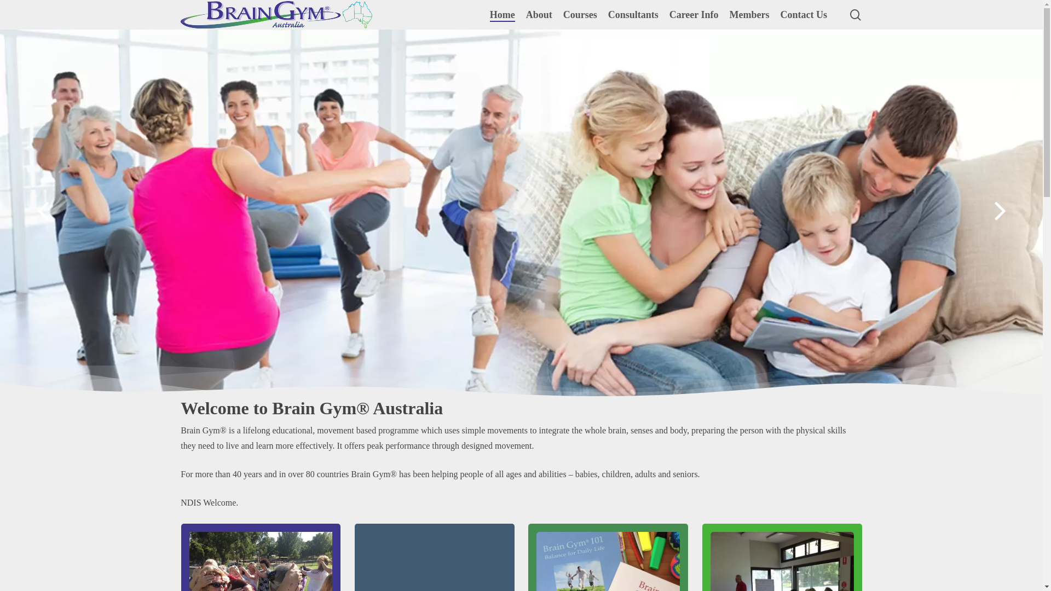 Image resolution: width=1051 pixels, height=591 pixels. What do you see at coordinates (856, 14) in the screenshot?
I see `search` at bounding box center [856, 14].